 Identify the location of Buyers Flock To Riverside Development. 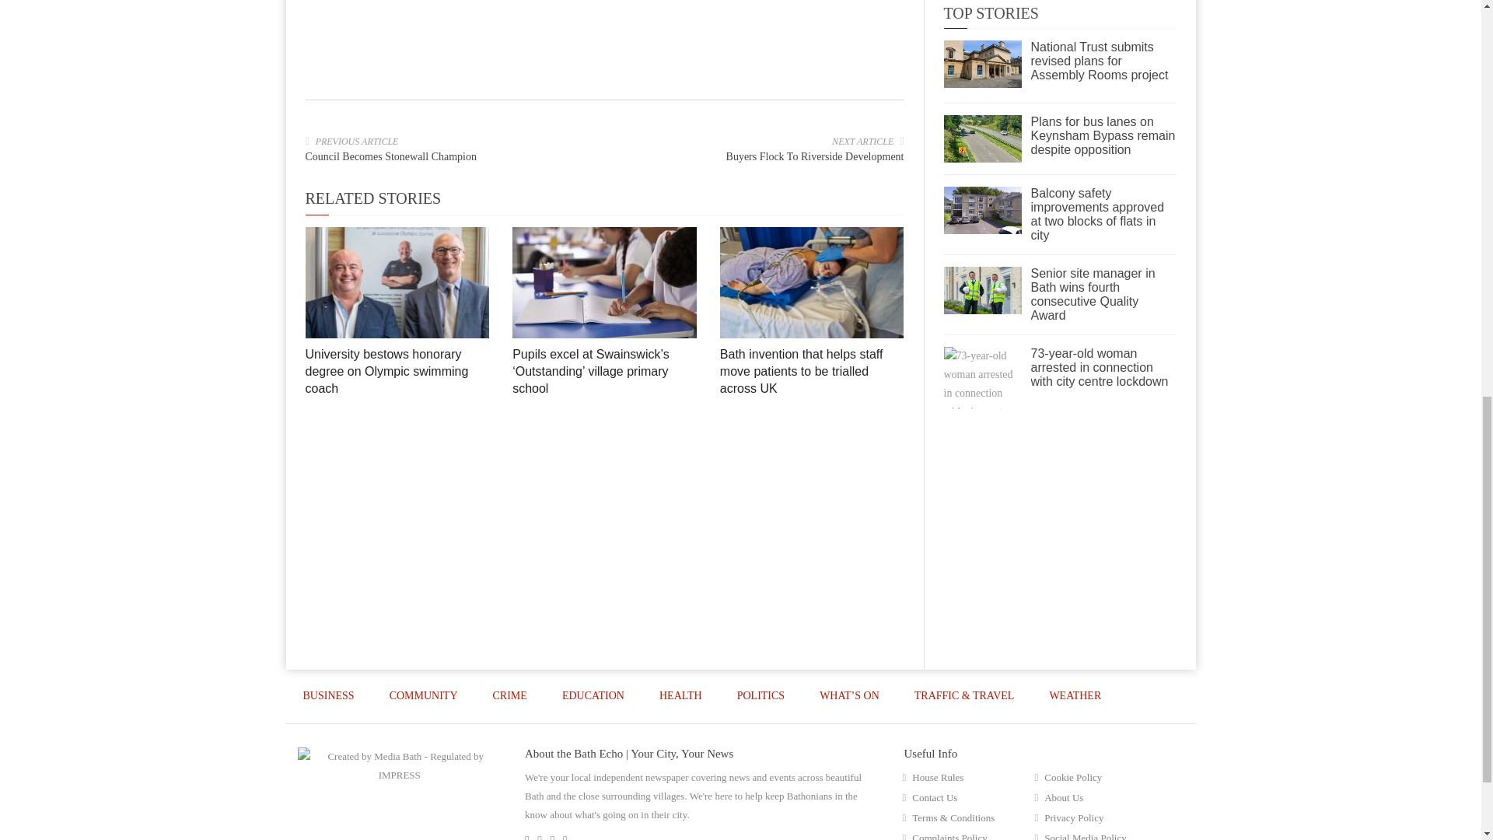
(815, 157).